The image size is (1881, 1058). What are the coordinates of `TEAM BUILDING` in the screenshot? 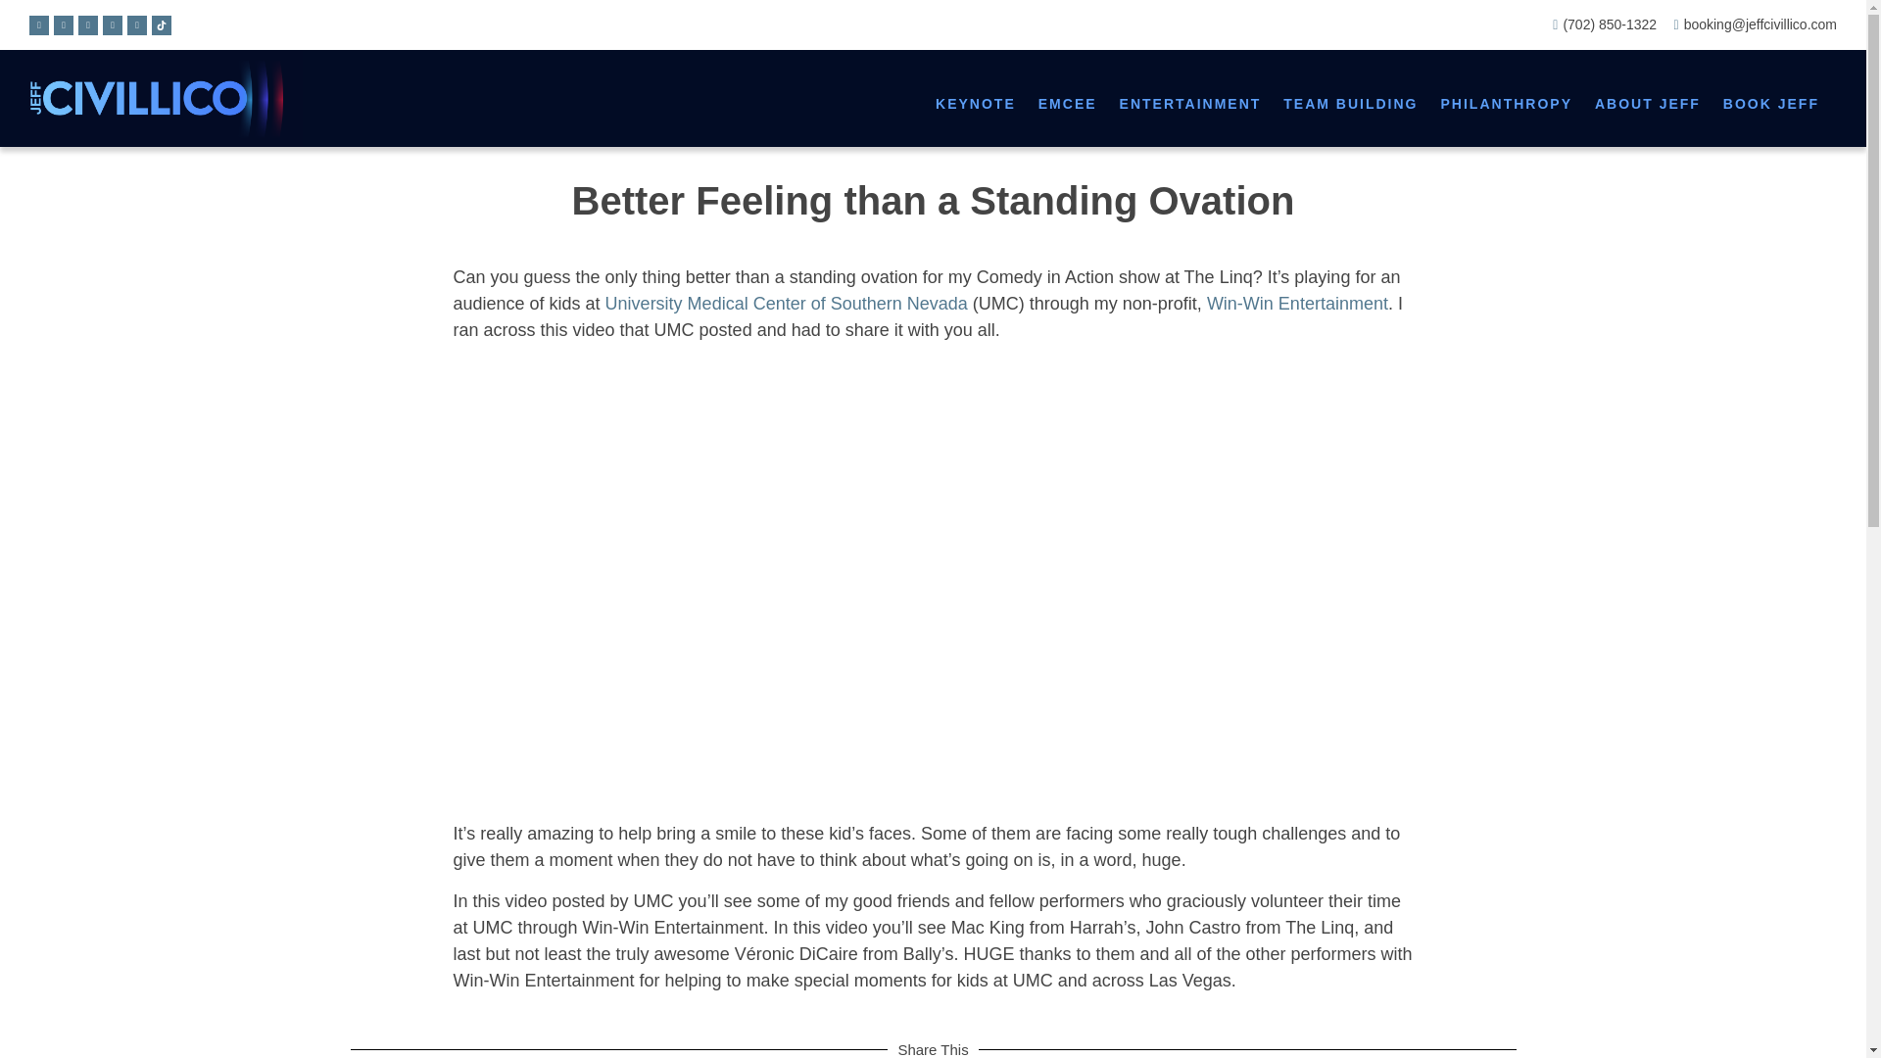 It's located at (1350, 103).